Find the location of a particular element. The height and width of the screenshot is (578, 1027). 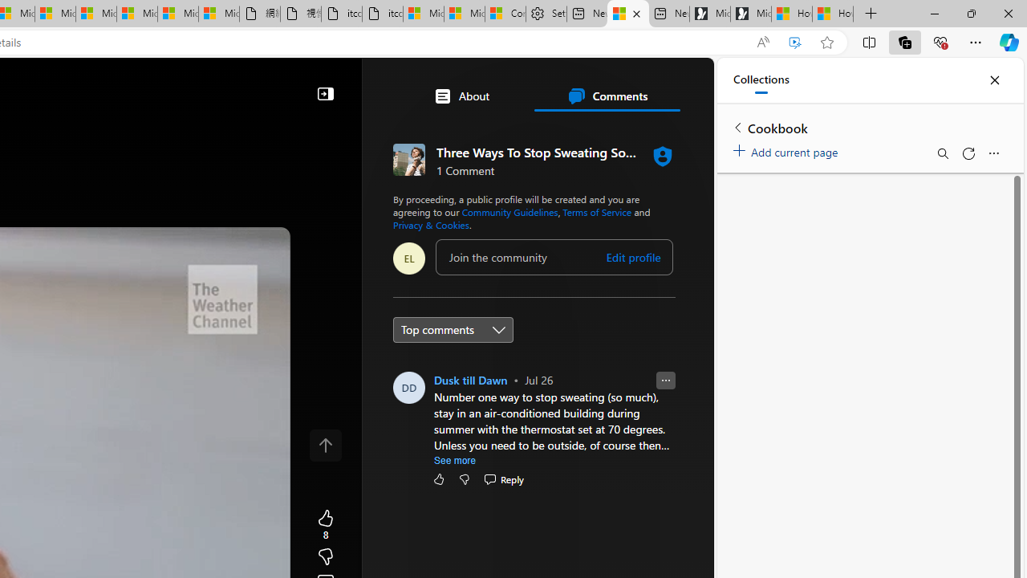

Reuters is located at coordinates (469, 448).